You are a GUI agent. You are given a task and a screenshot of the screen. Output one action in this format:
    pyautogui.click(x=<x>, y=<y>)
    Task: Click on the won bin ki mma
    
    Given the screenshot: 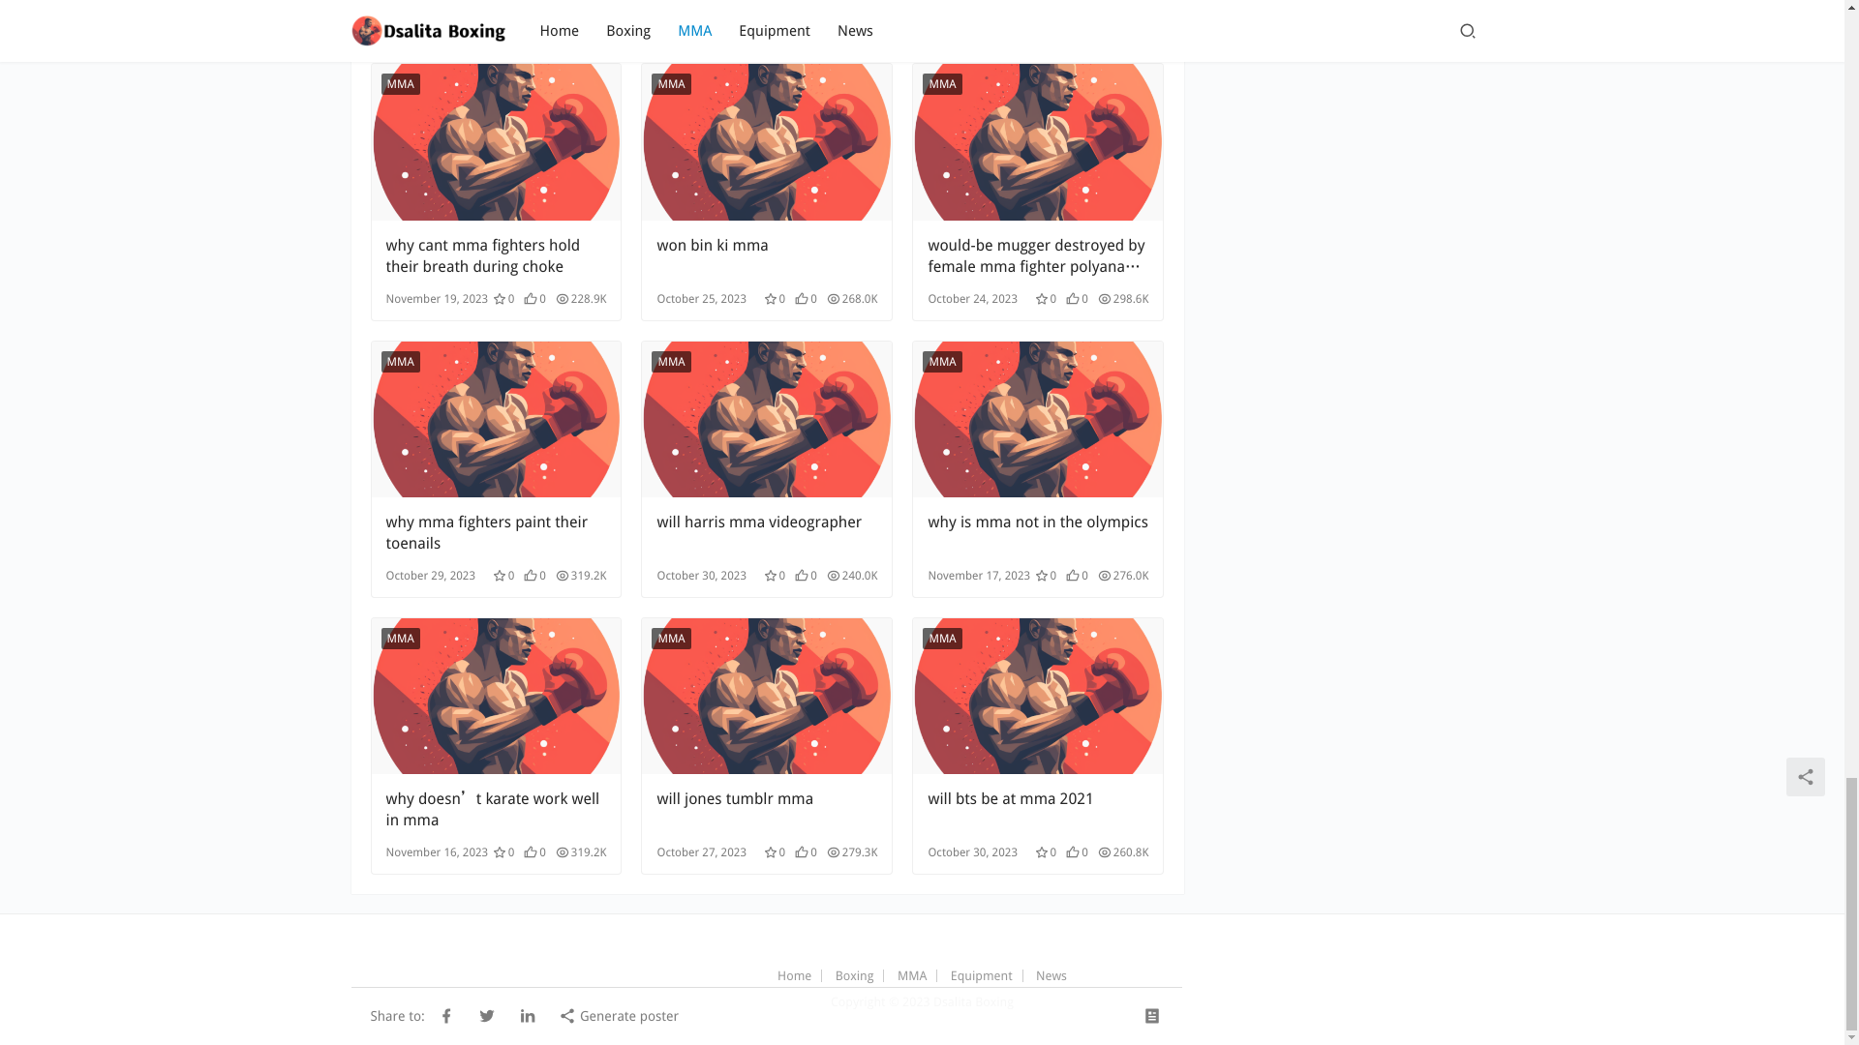 What is the action you would take?
    pyautogui.click(x=767, y=141)
    